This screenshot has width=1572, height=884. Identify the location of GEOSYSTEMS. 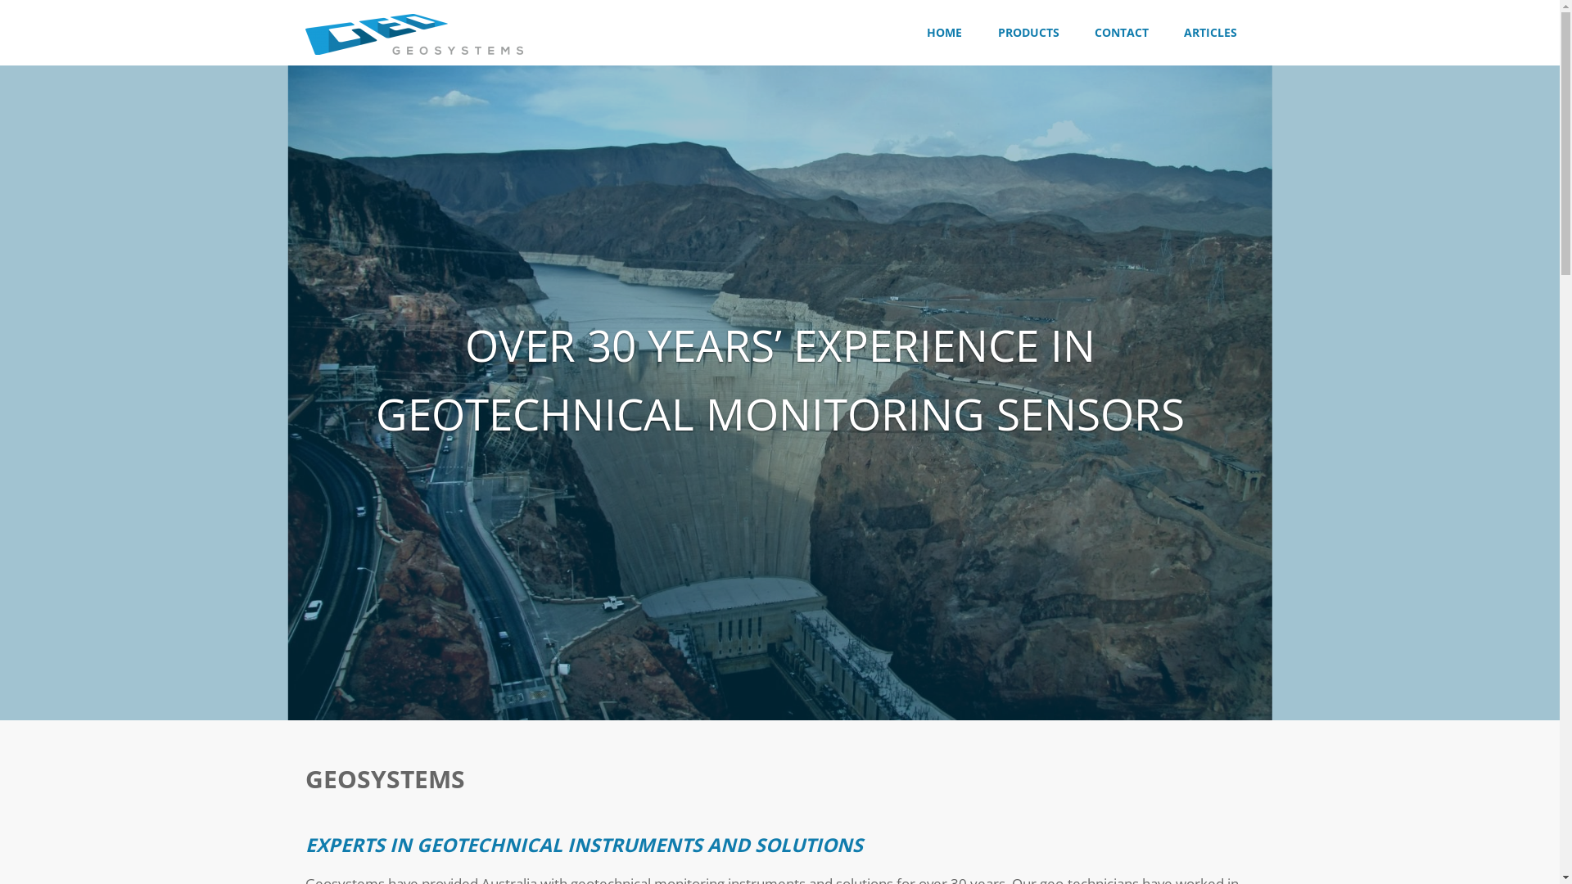
(583, 15).